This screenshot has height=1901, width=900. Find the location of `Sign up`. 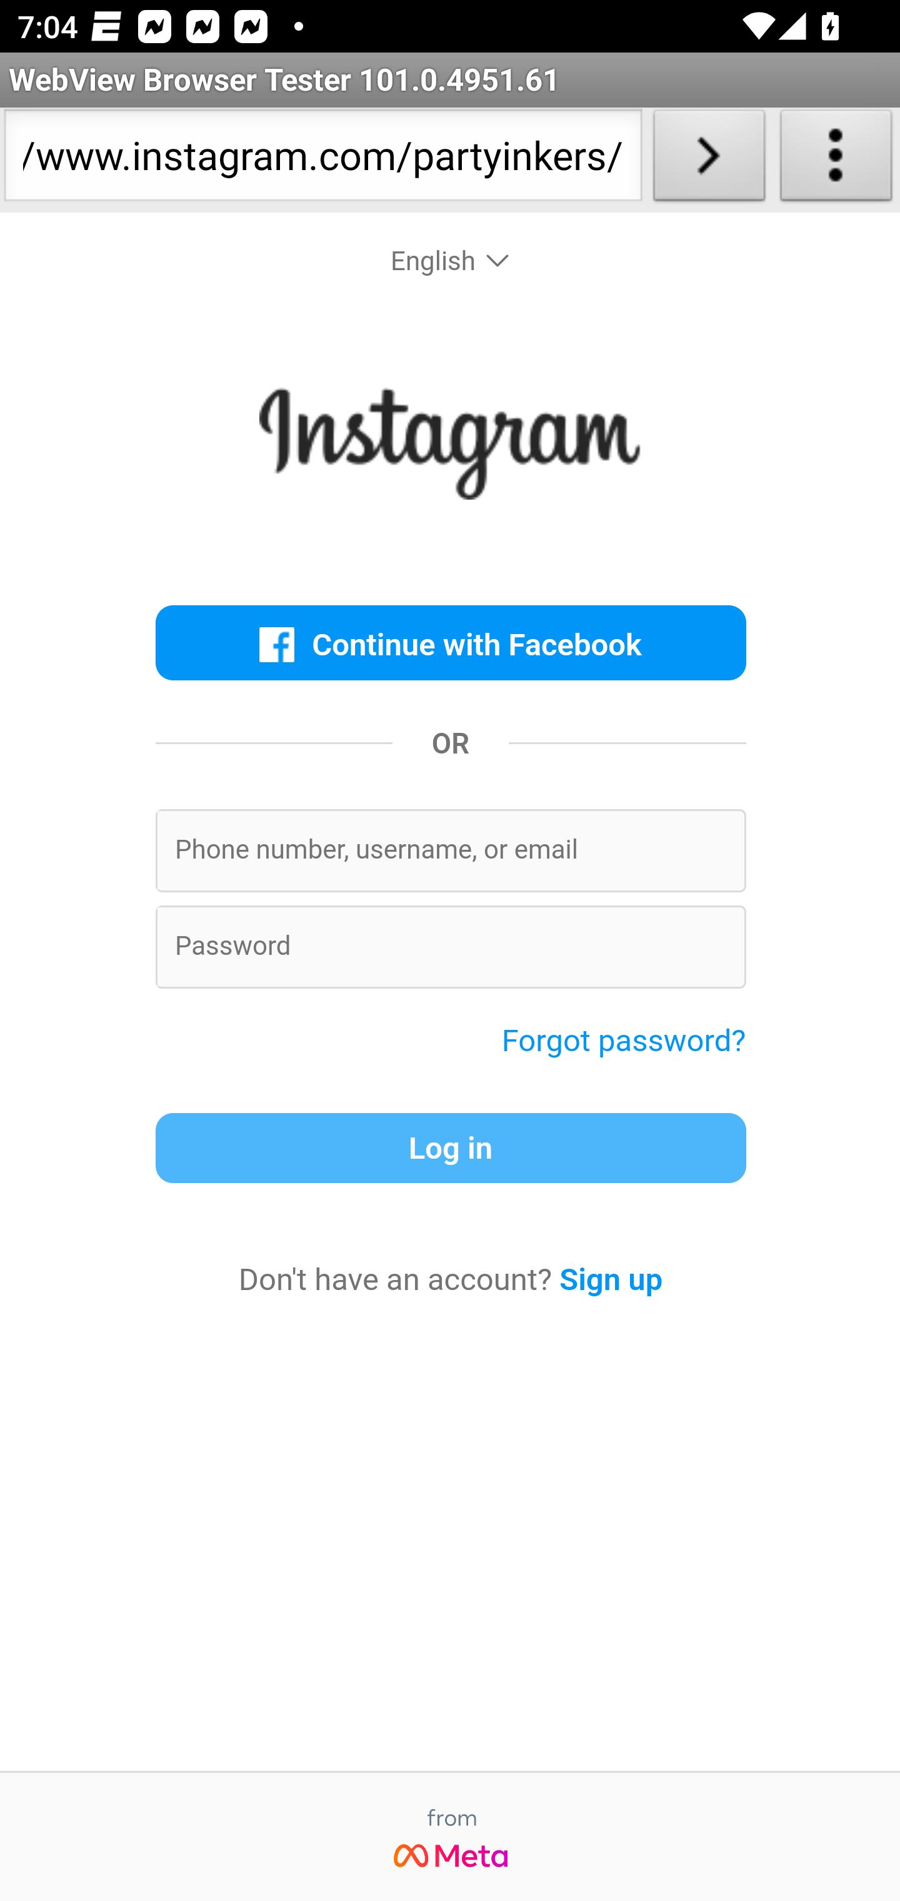

Sign up is located at coordinates (611, 1279).